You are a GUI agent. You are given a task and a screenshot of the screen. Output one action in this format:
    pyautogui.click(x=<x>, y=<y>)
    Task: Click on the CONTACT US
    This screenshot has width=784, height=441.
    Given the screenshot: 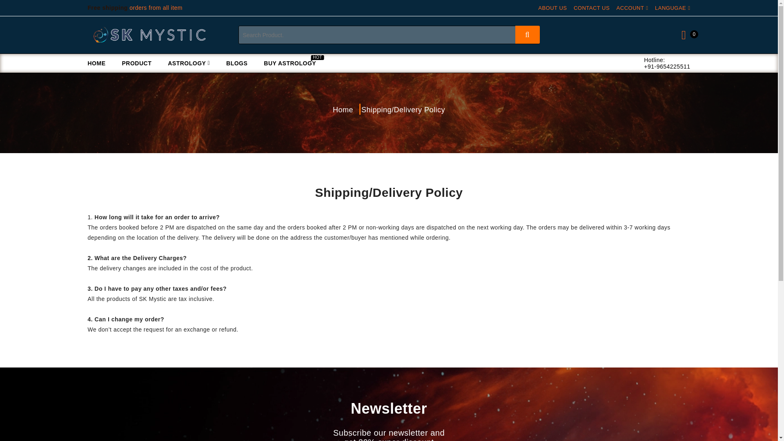 What is the action you would take?
    pyautogui.click(x=592, y=8)
    